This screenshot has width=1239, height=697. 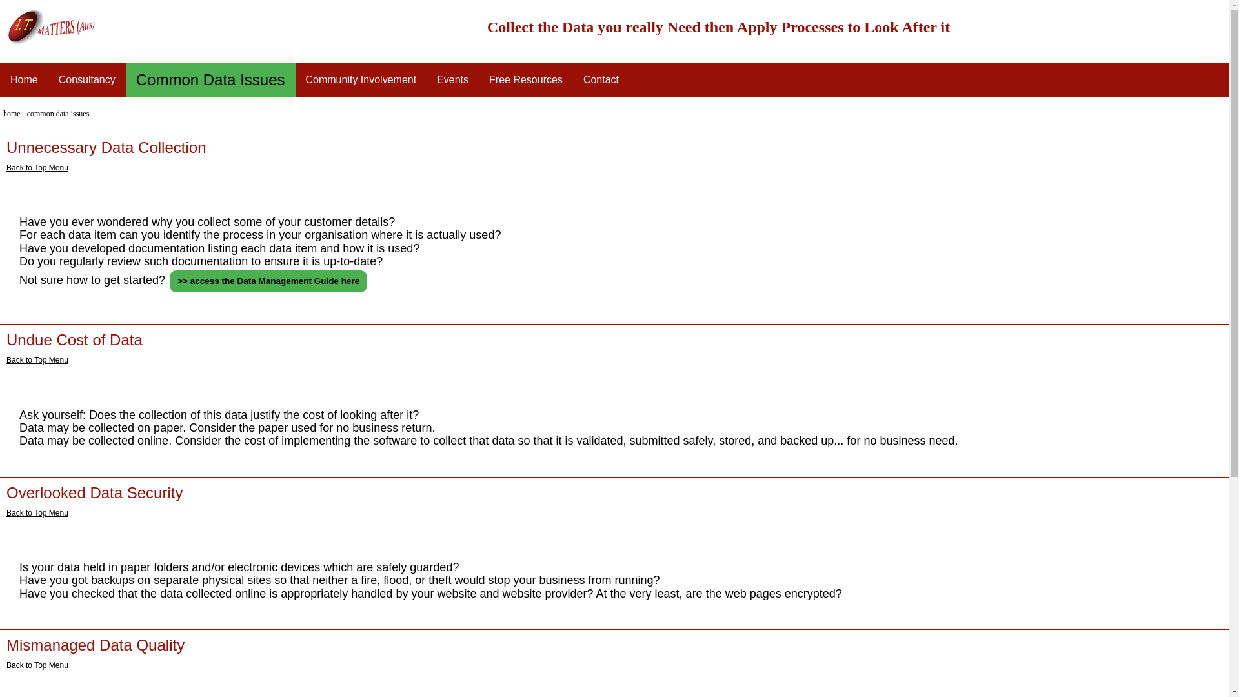 What do you see at coordinates (96, 645) in the screenshot?
I see `Mismanaged Data Quality` at bounding box center [96, 645].